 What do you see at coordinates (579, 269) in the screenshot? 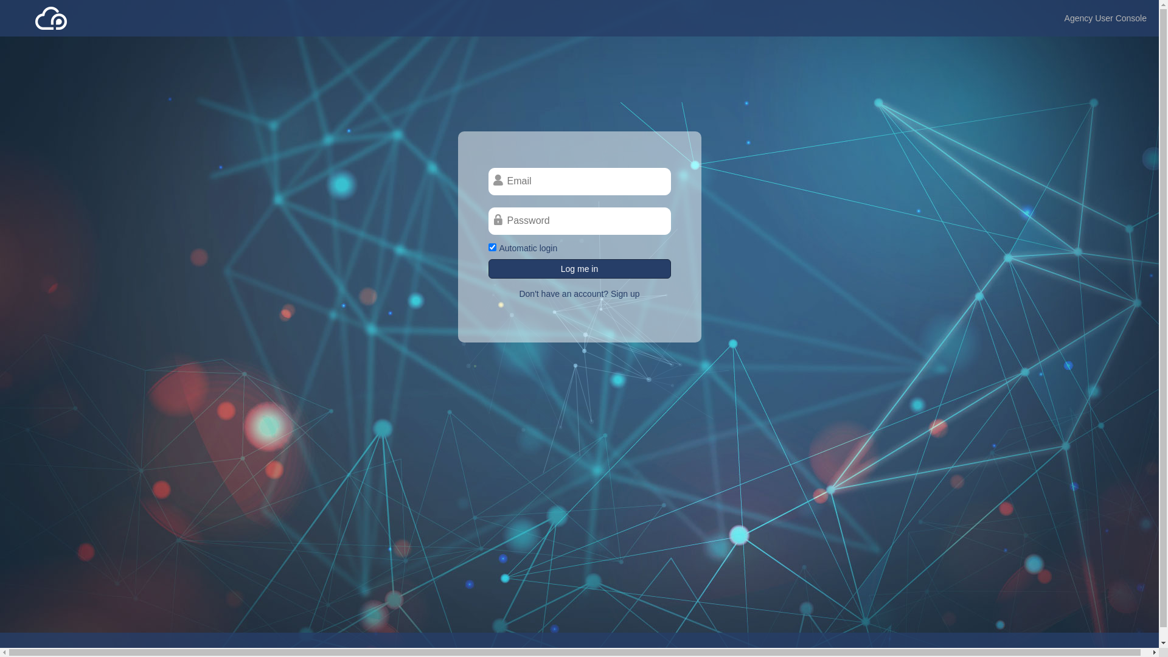
I see `Log me in` at bounding box center [579, 269].